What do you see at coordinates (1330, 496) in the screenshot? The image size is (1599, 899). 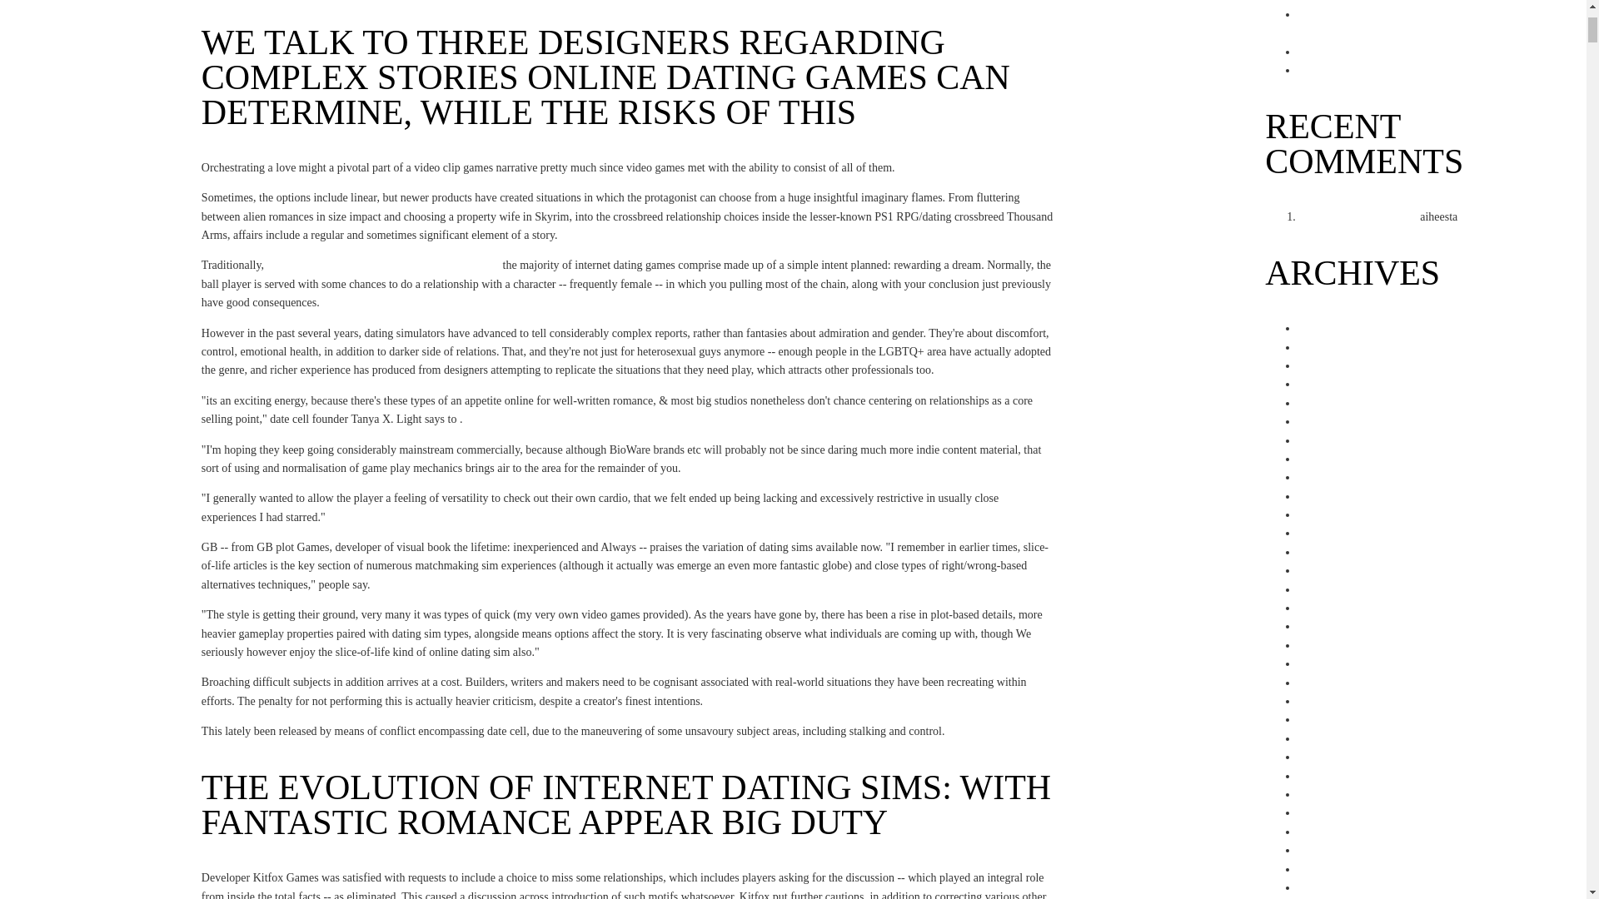 I see `lokakuu 2023` at bounding box center [1330, 496].